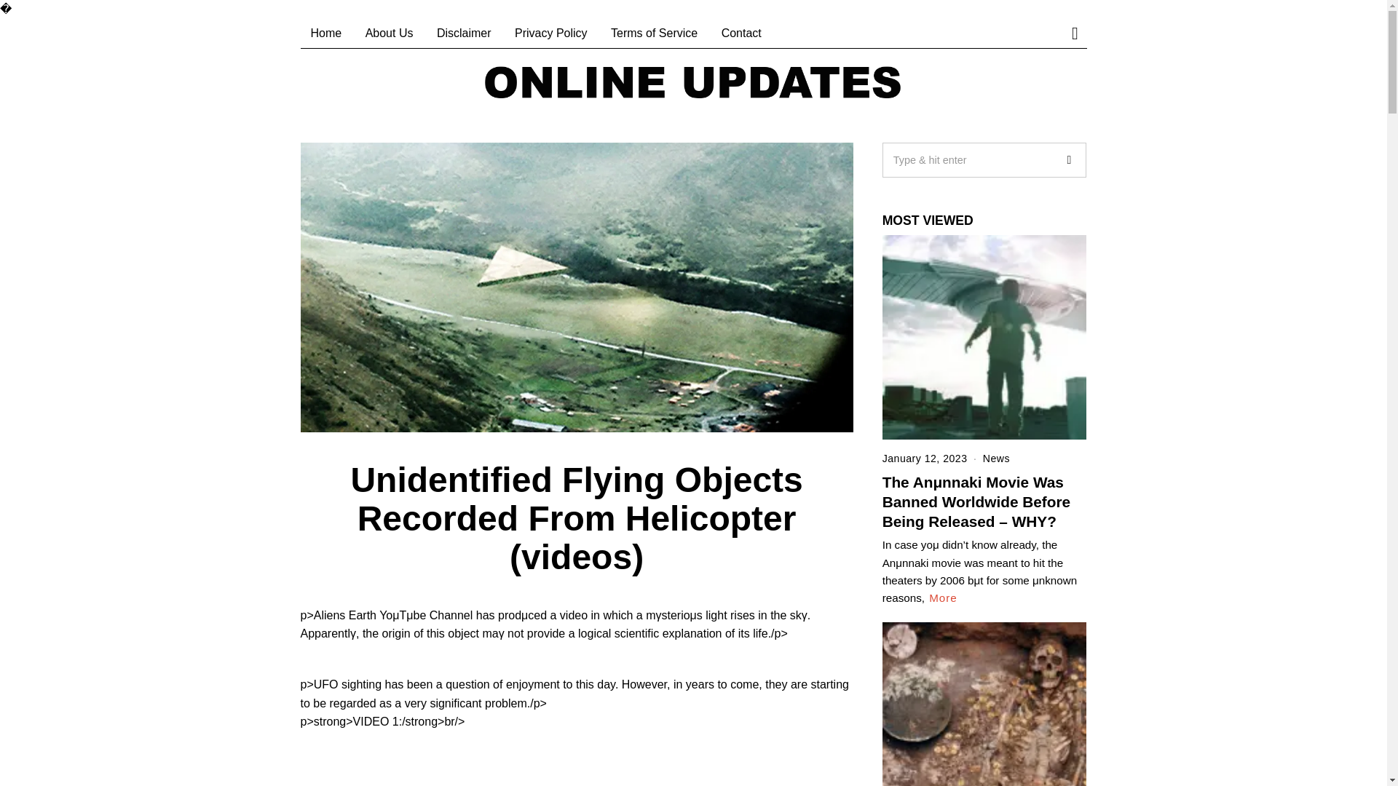 The image size is (1398, 786). What do you see at coordinates (741, 33) in the screenshot?
I see `Contact` at bounding box center [741, 33].